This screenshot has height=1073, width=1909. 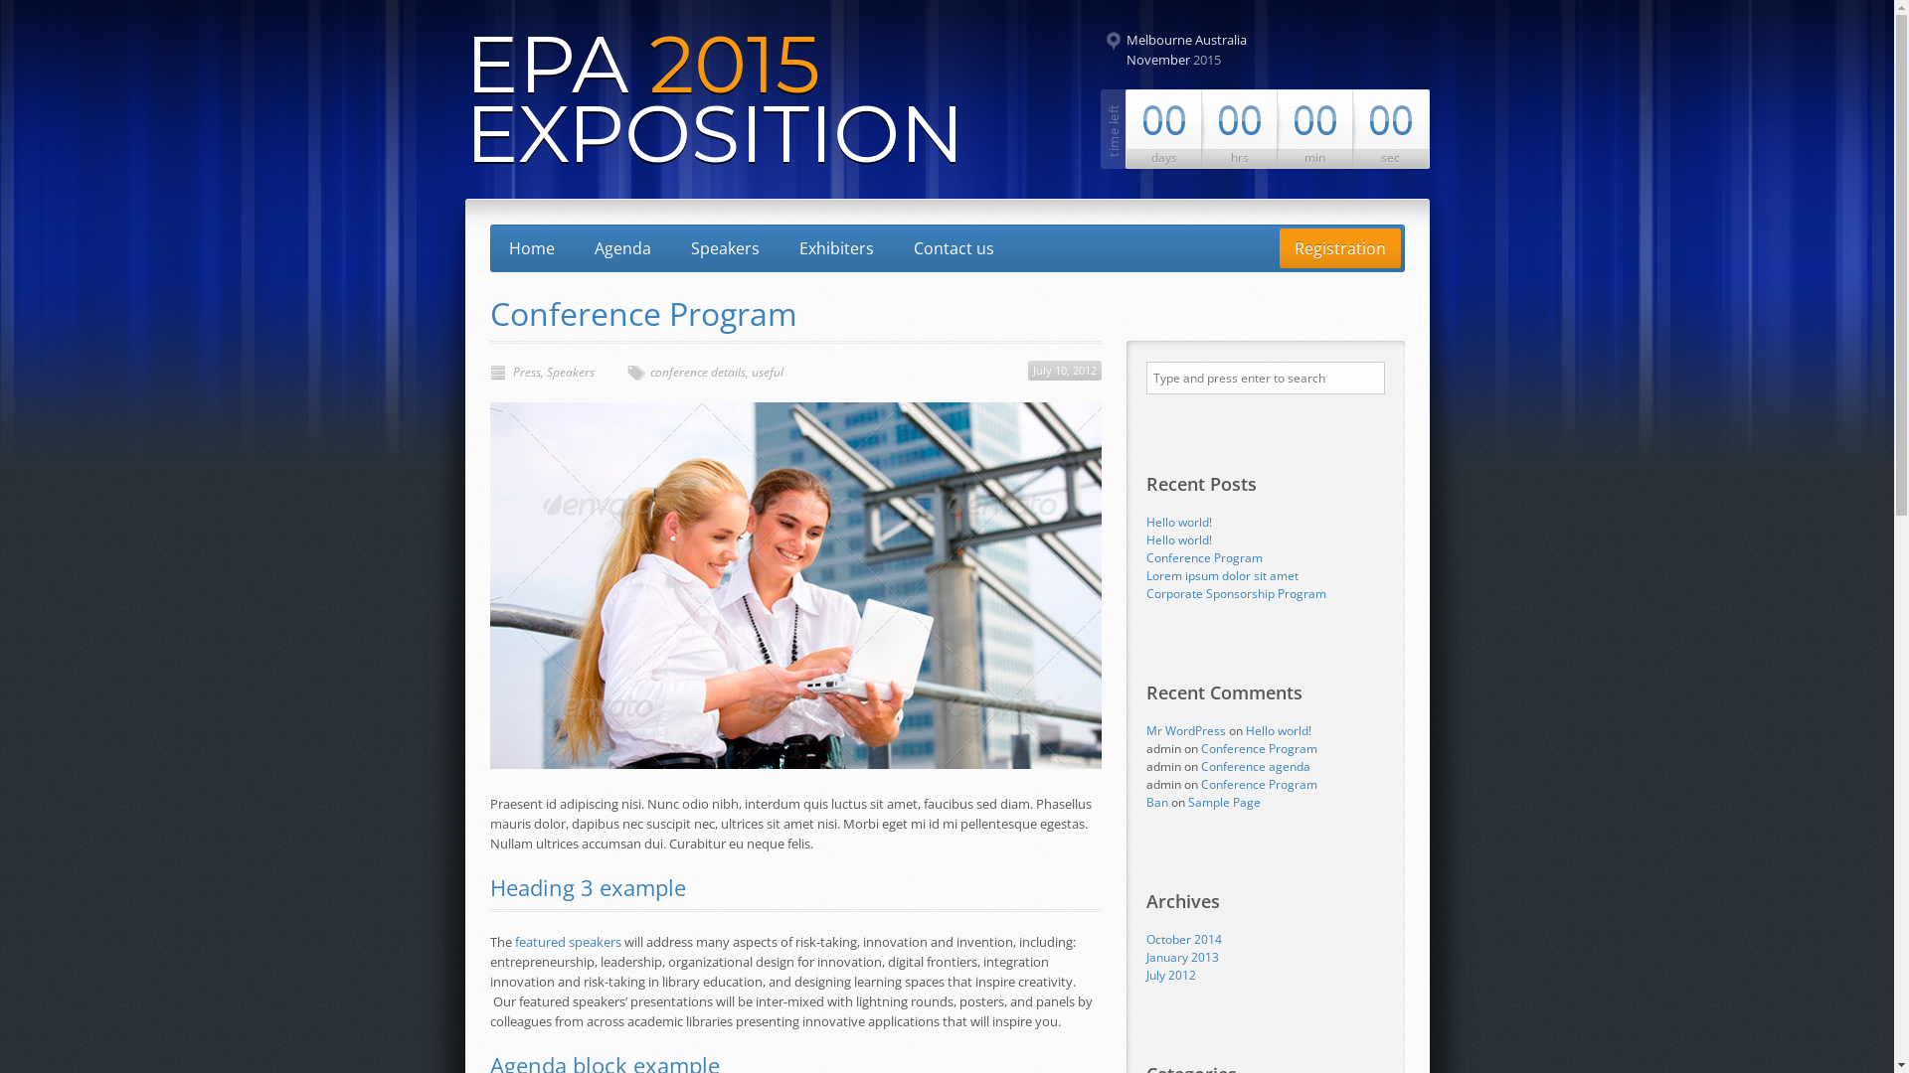 I want to click on Press, so click(x=527, y=372).